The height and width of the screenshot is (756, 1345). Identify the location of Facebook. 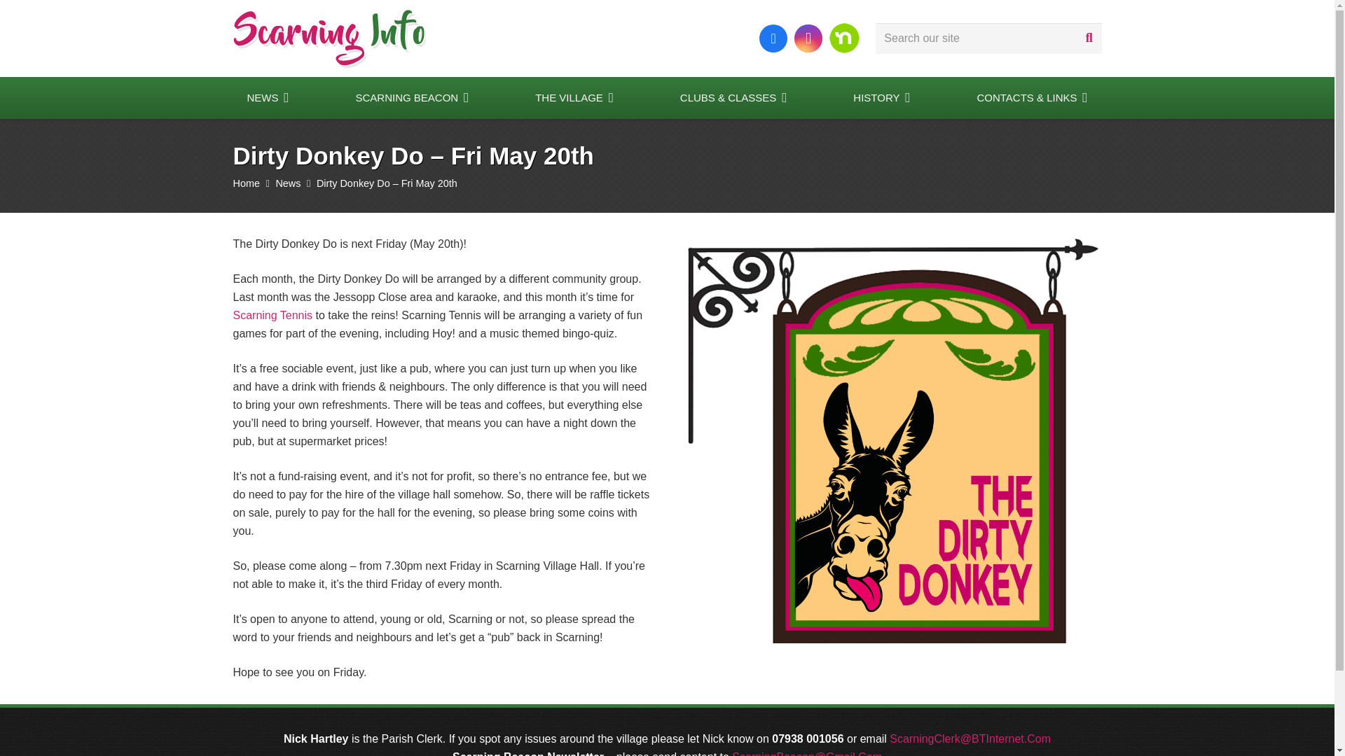
(773, 38).